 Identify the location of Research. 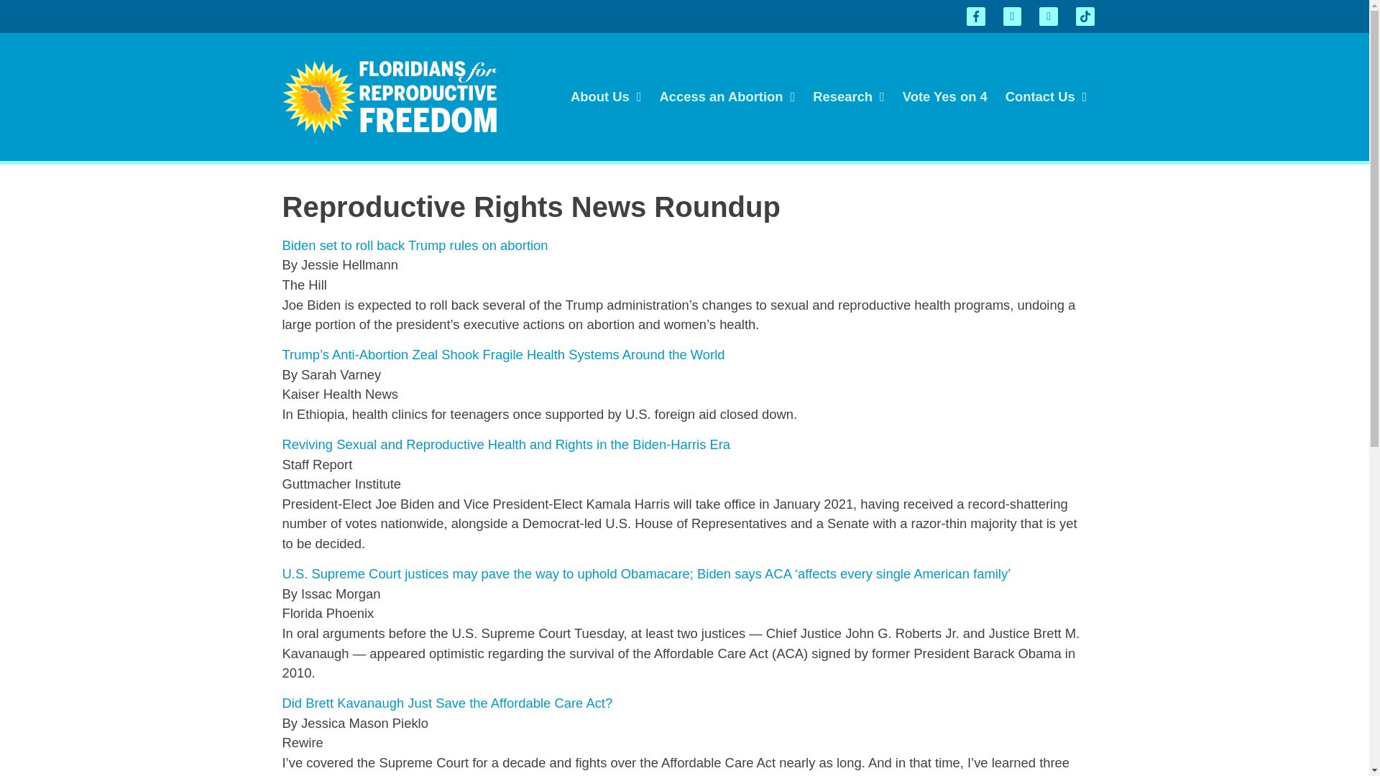
(848, 96).